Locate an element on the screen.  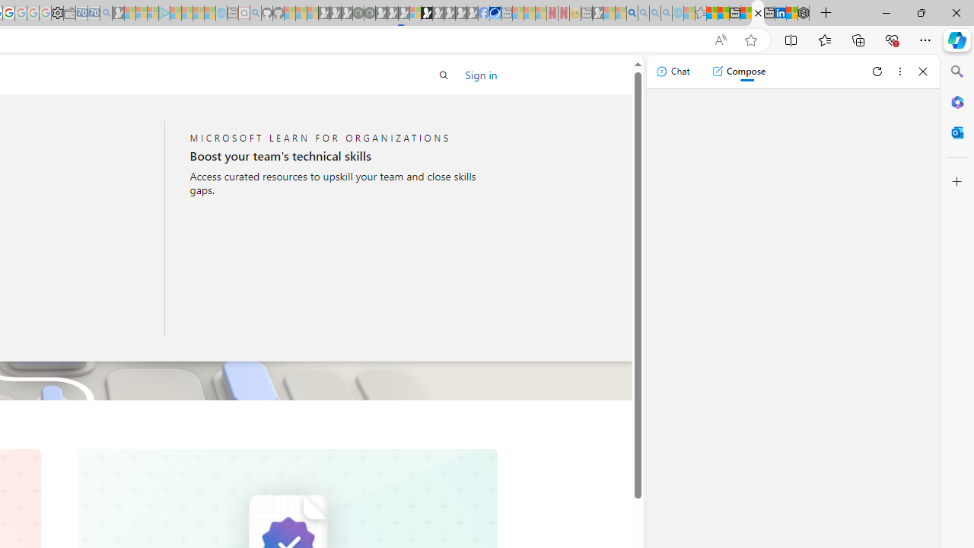
Sign in to your account - Sleeping is located at coordinates (415, 14).